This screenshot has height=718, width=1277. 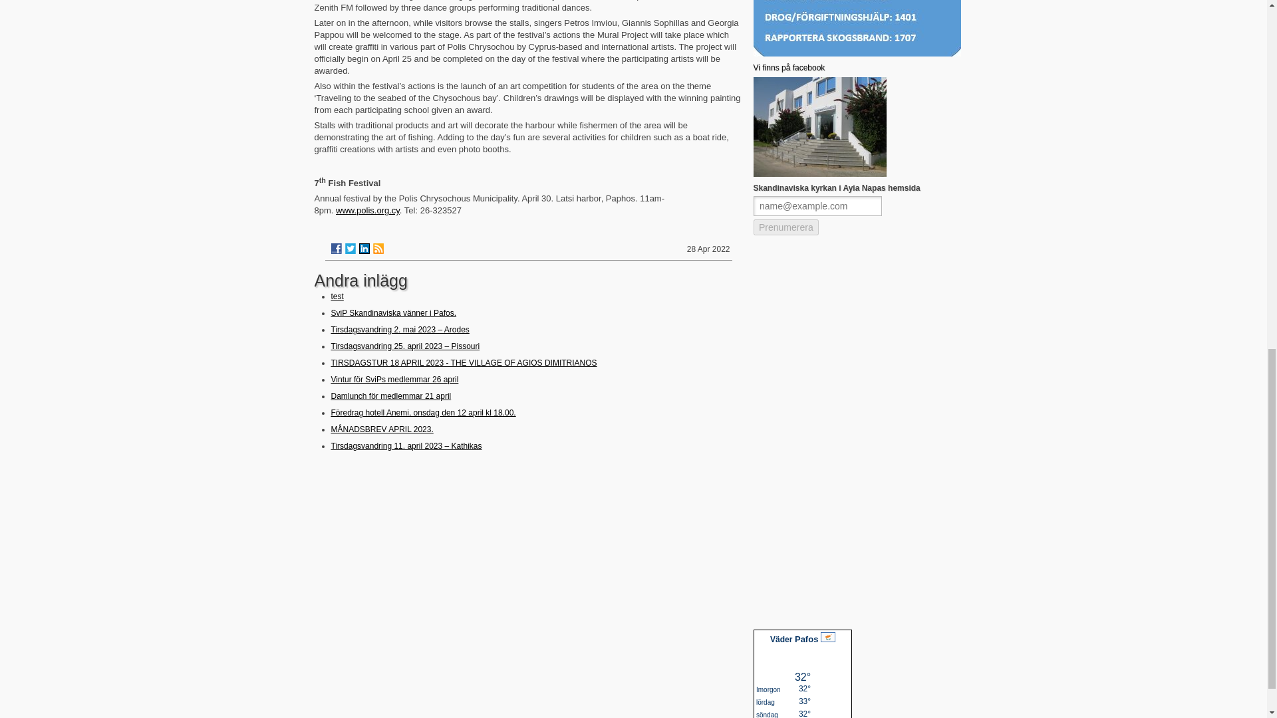 I want to click on LinkedIn, so click(x=364, y=249).